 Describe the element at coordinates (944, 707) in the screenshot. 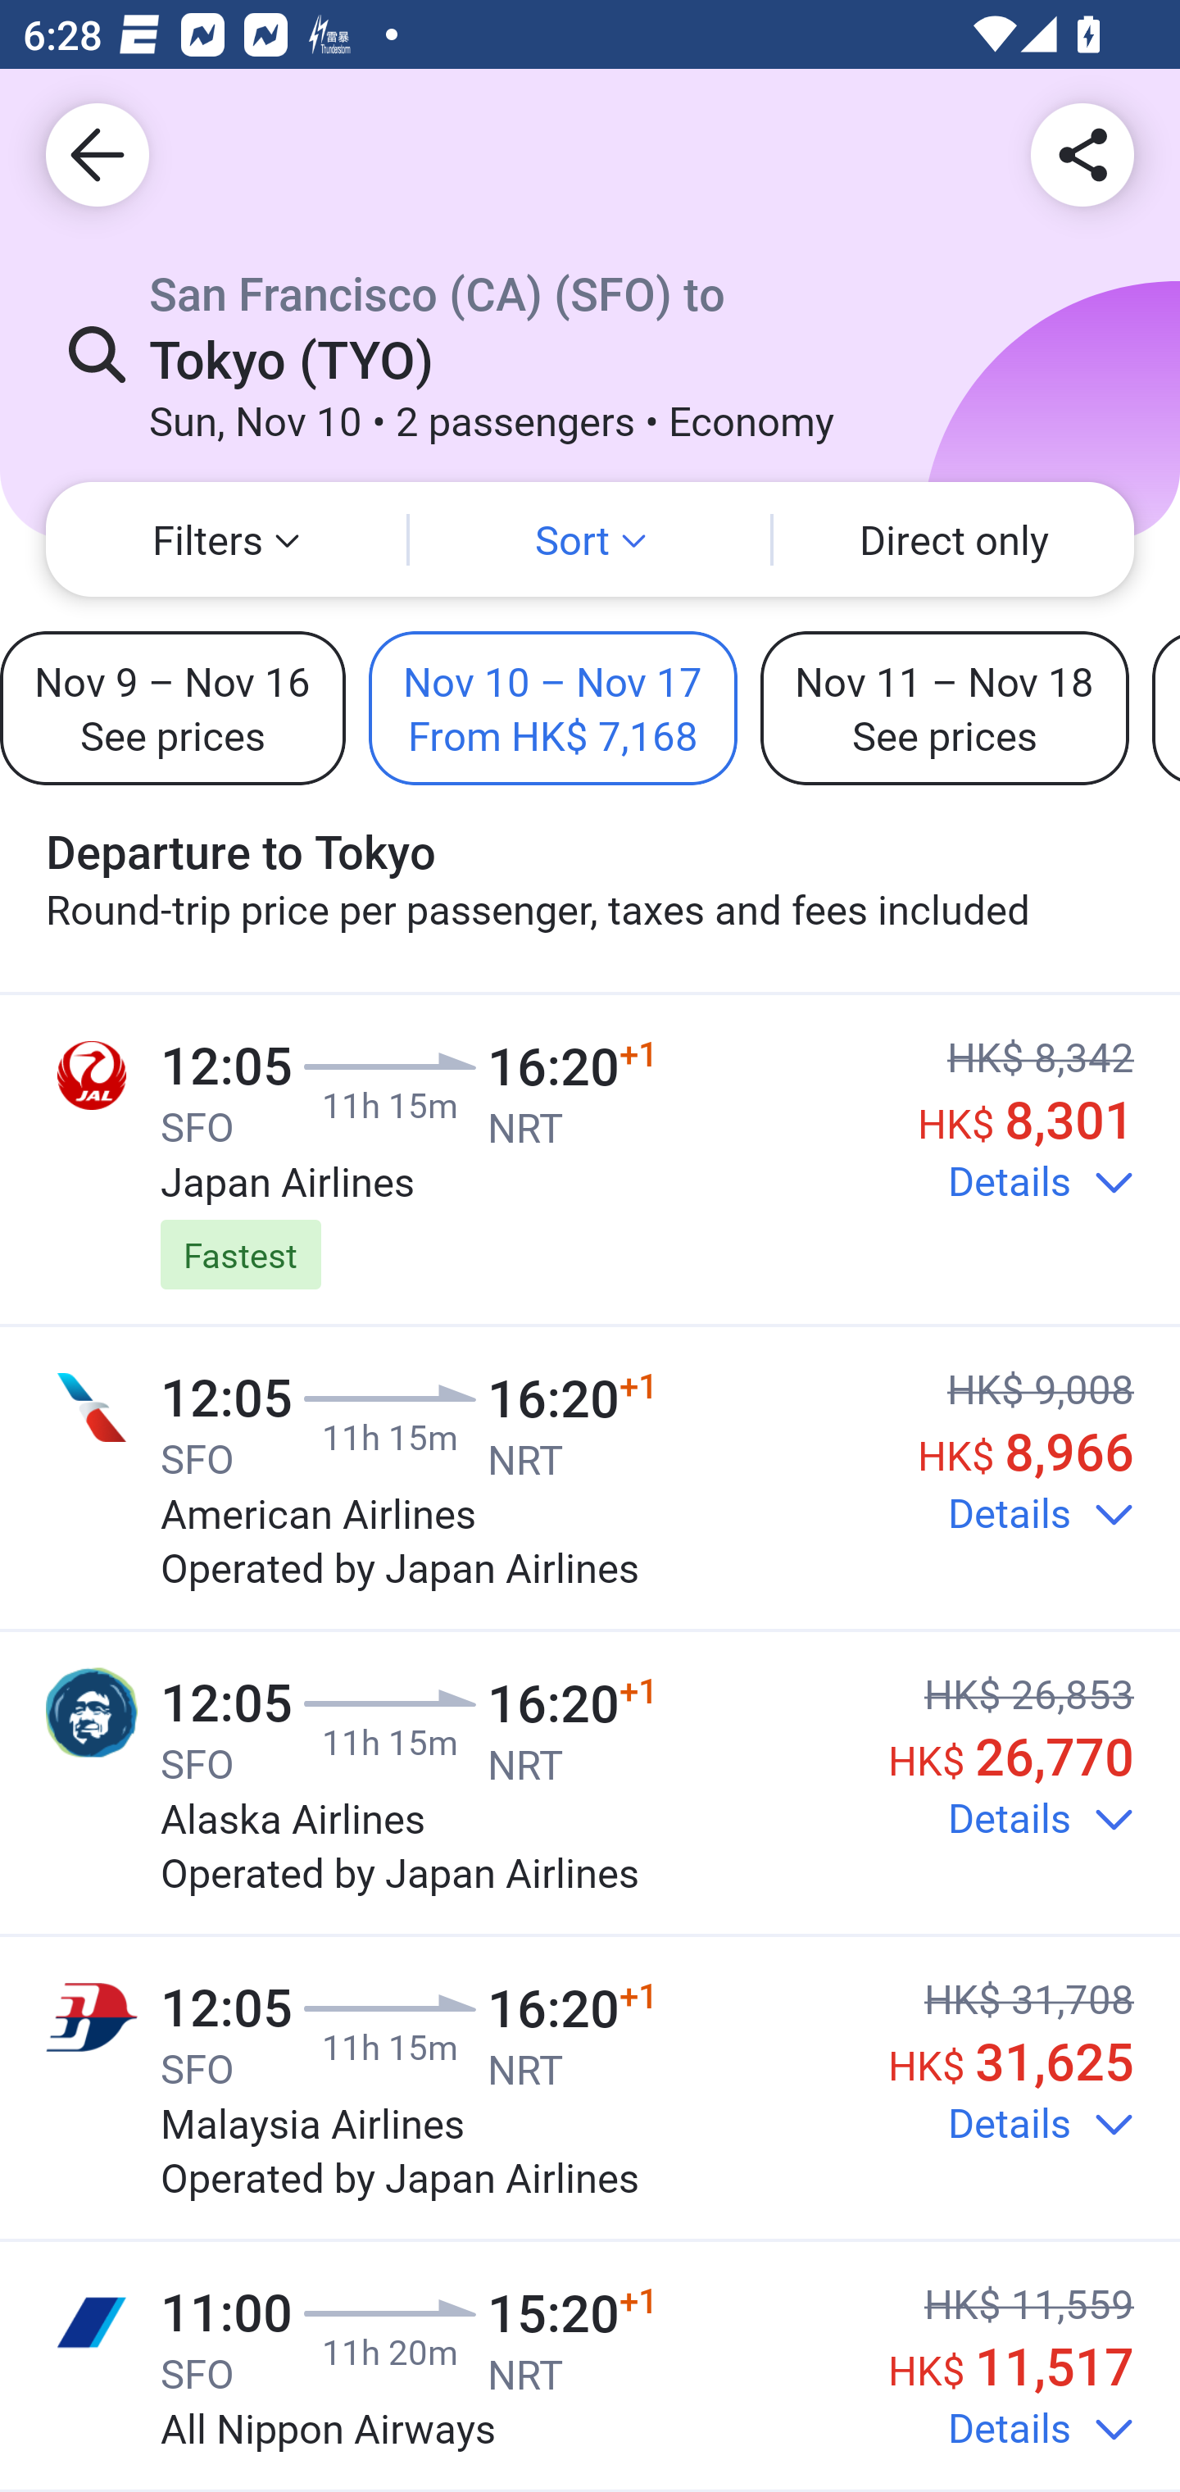

I see `Nov 11 – Nov 18 See prices` at that location.